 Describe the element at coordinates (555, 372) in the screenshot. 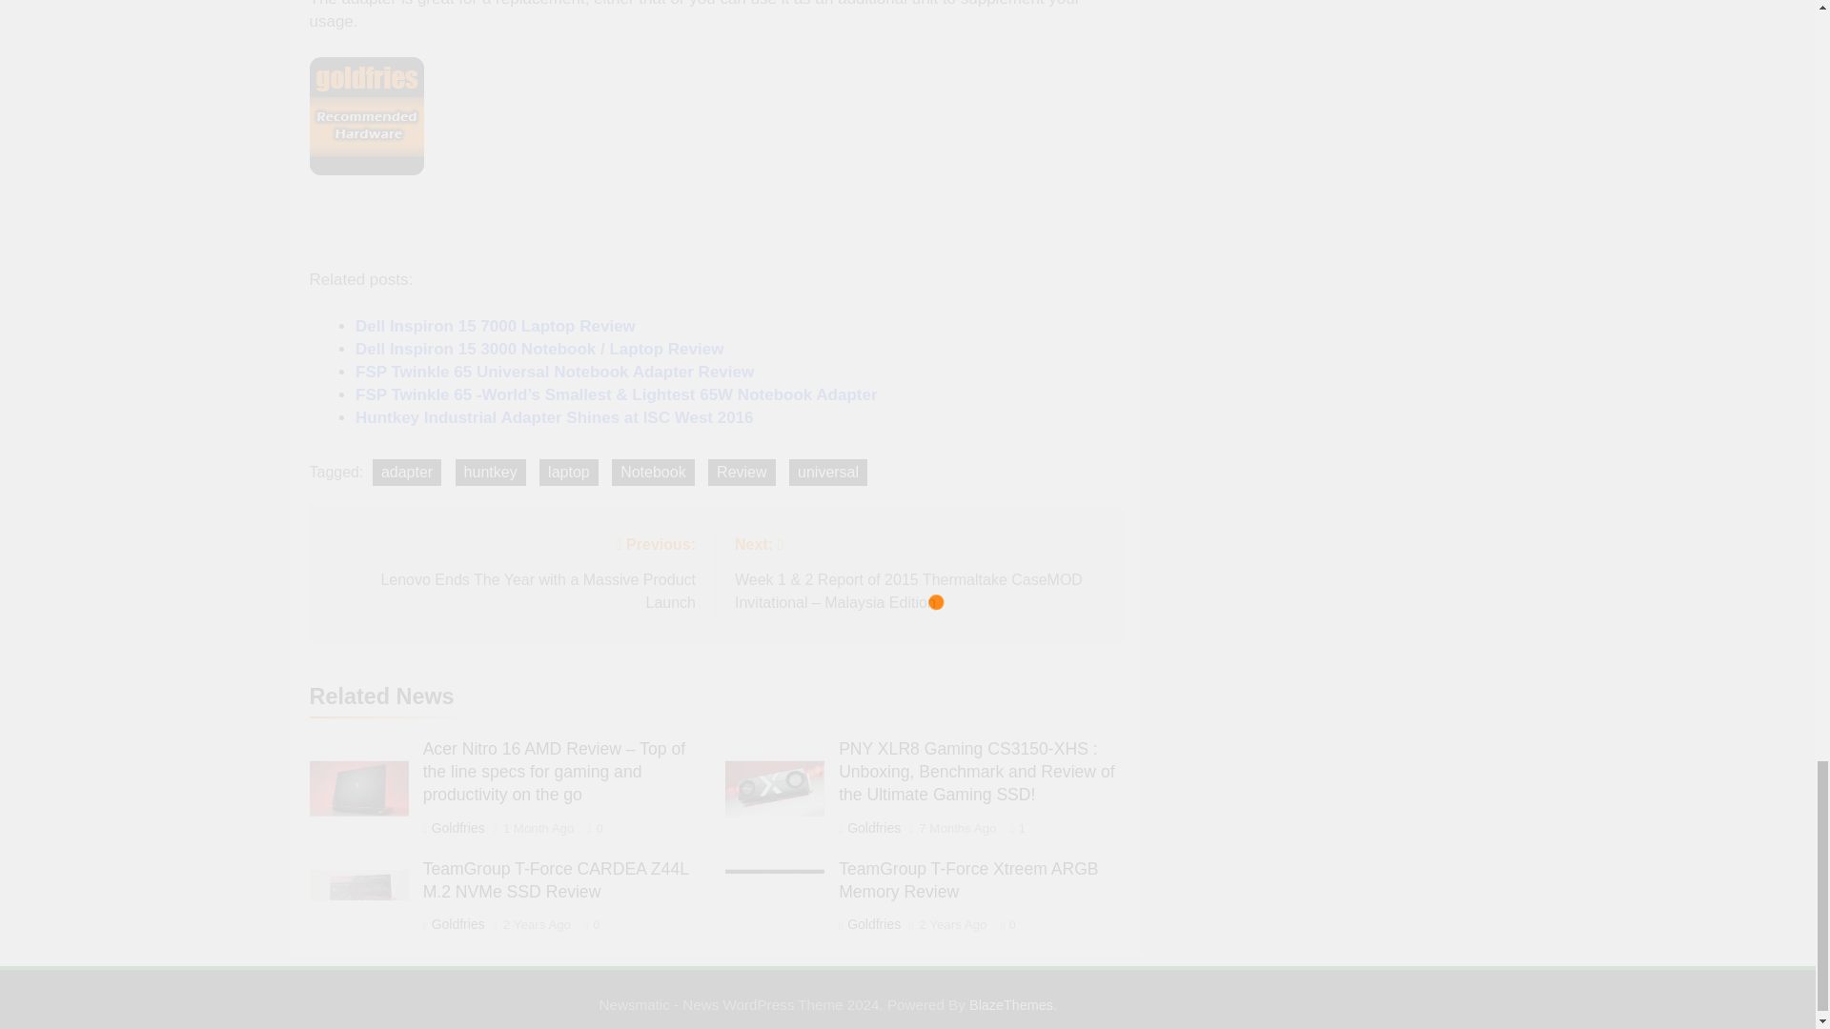

I see `adapter` at that location.